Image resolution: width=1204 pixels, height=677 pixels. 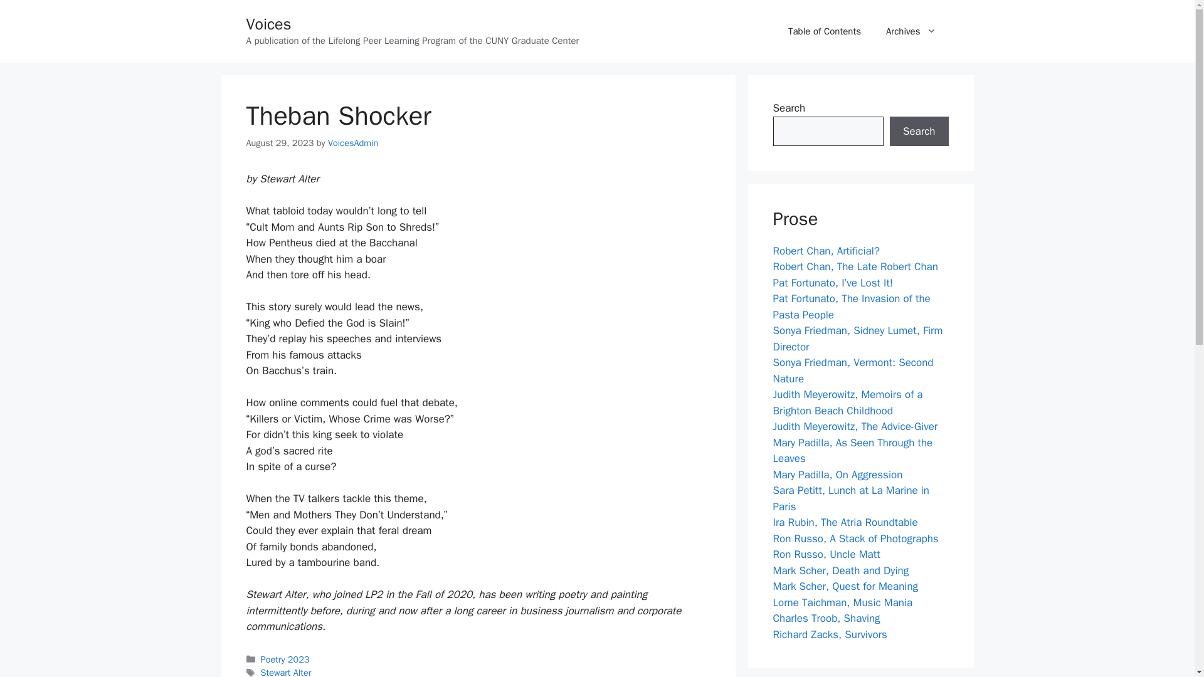 I want to click on Stewart Alter, so click(x=286, y=672).